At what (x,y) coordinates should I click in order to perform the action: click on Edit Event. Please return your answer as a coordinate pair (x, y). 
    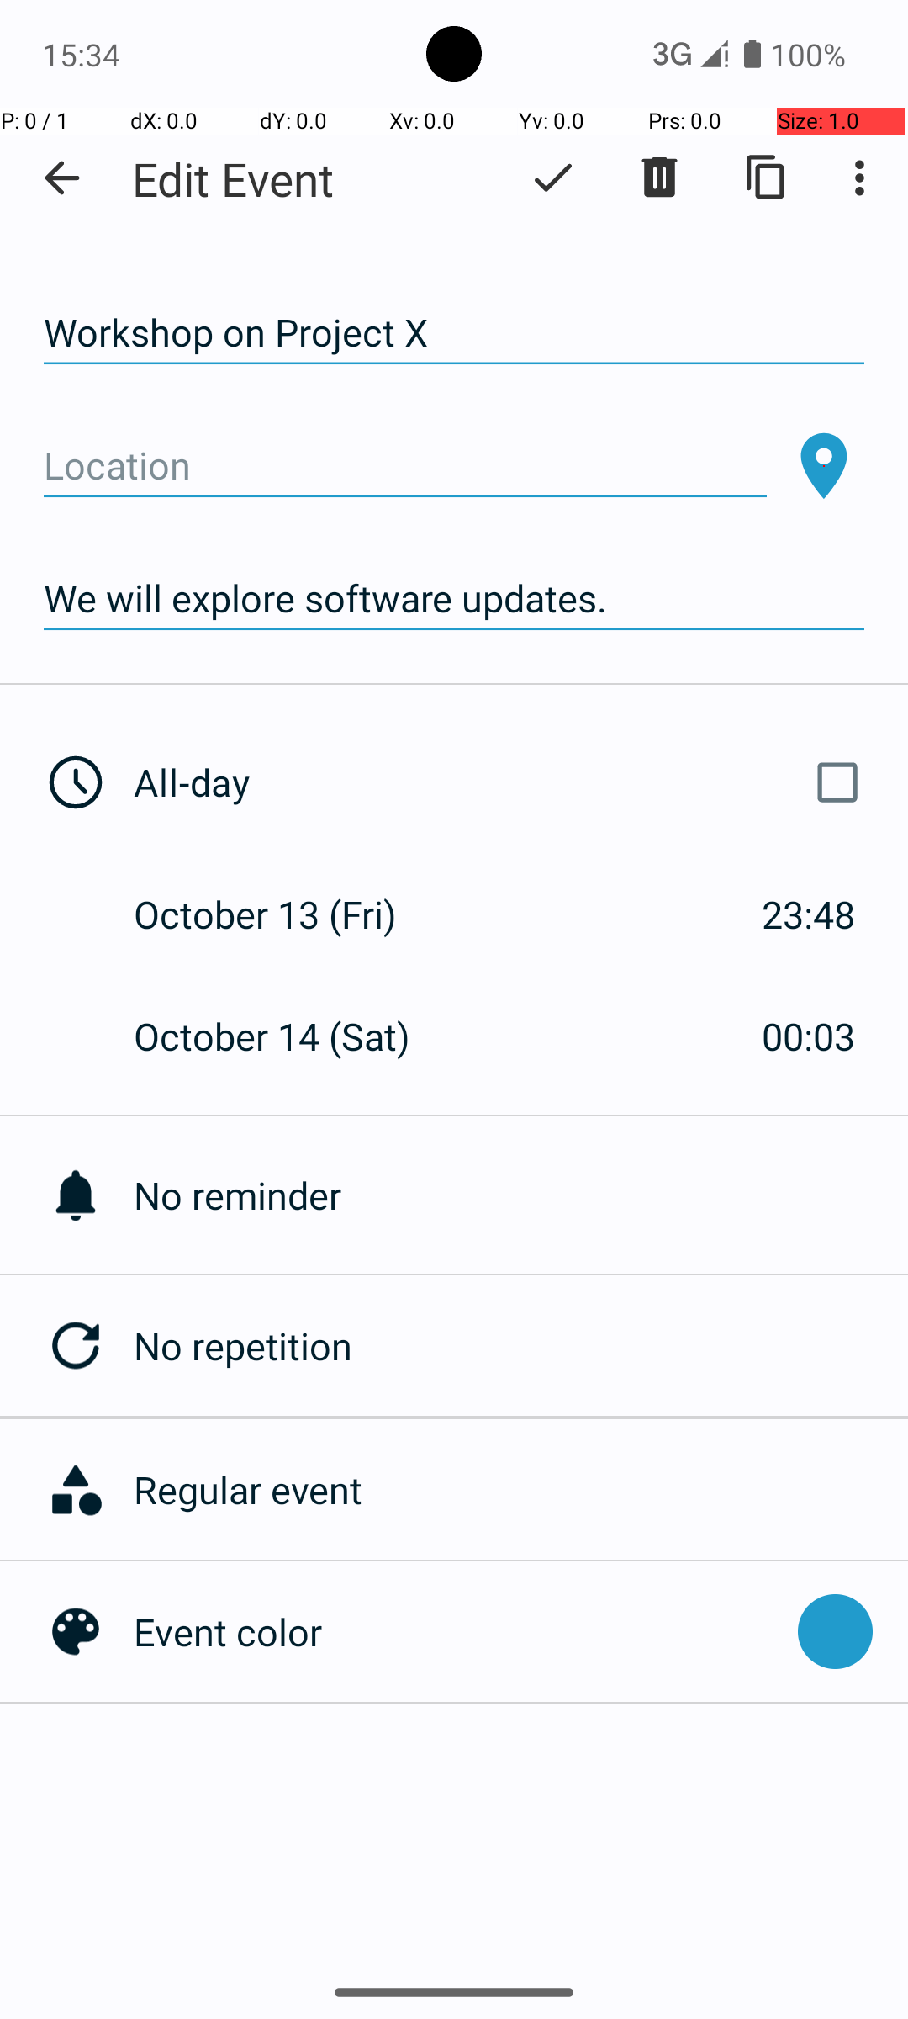
    Looking at the image, I should click on (234, 178).